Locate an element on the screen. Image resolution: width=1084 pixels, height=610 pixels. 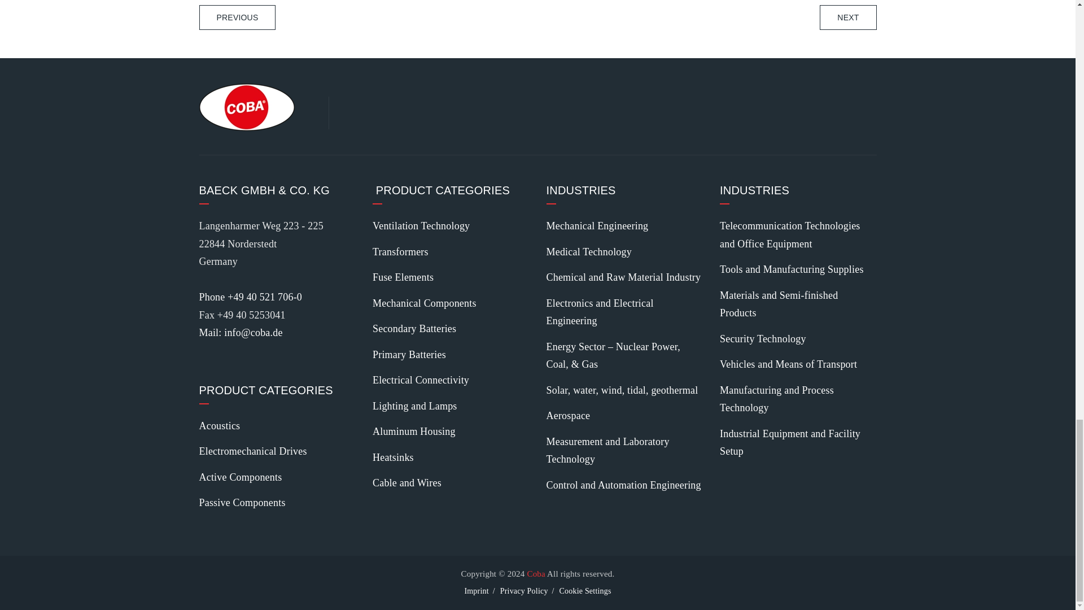
Medical Technology is located at coordinates (589, 252).